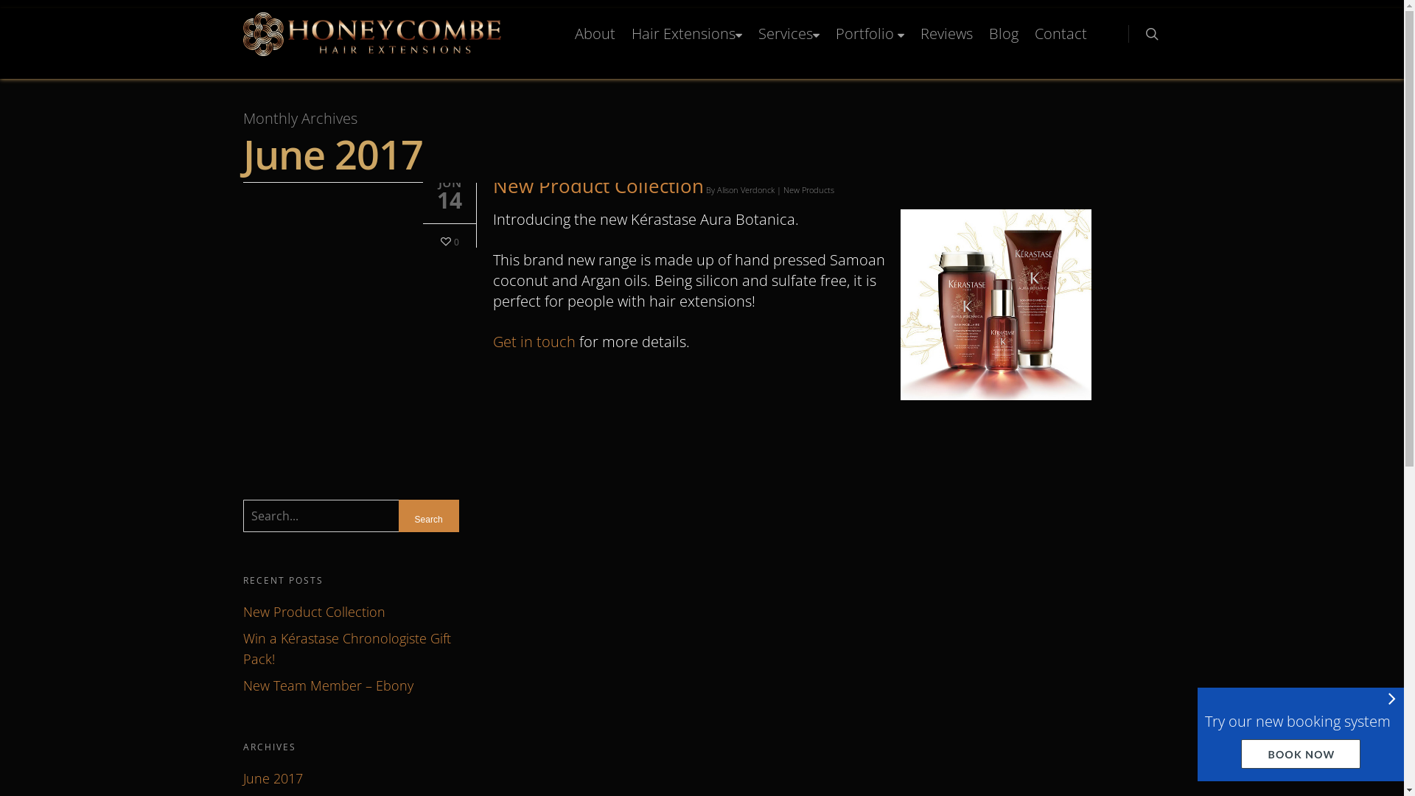  Describe the element at coordinates (1061, 40) in the screenshot. I see `Contact` at that location.